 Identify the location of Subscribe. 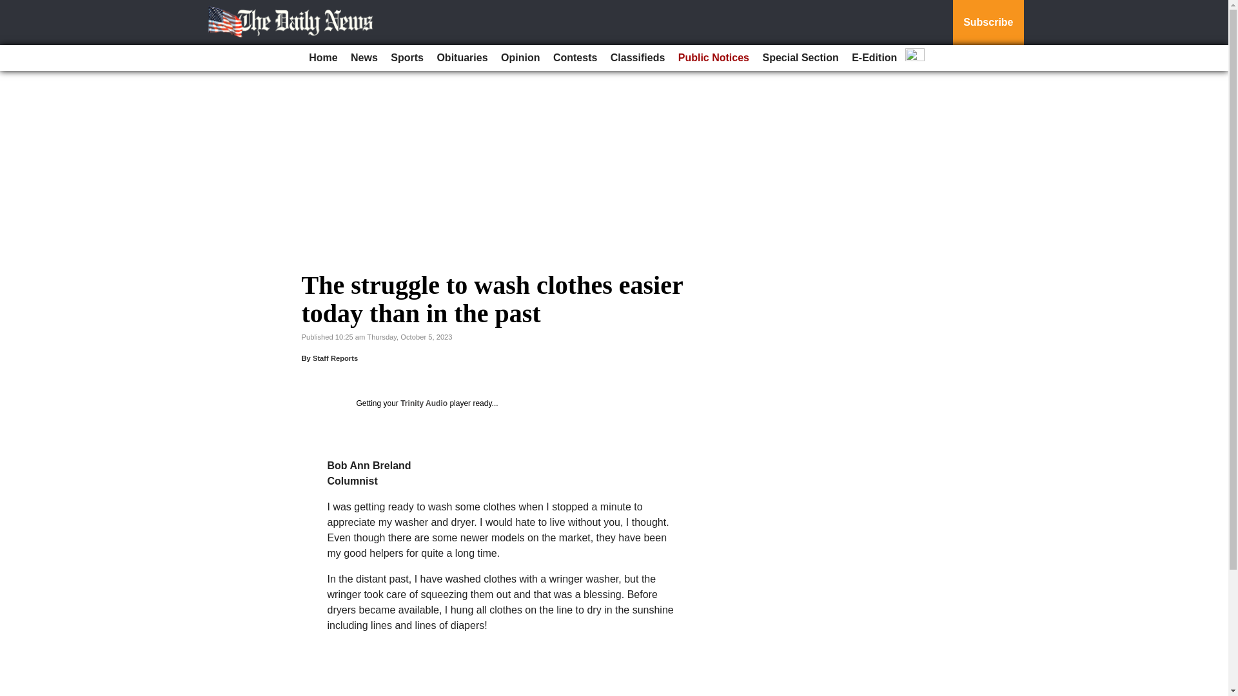
(988, 23).